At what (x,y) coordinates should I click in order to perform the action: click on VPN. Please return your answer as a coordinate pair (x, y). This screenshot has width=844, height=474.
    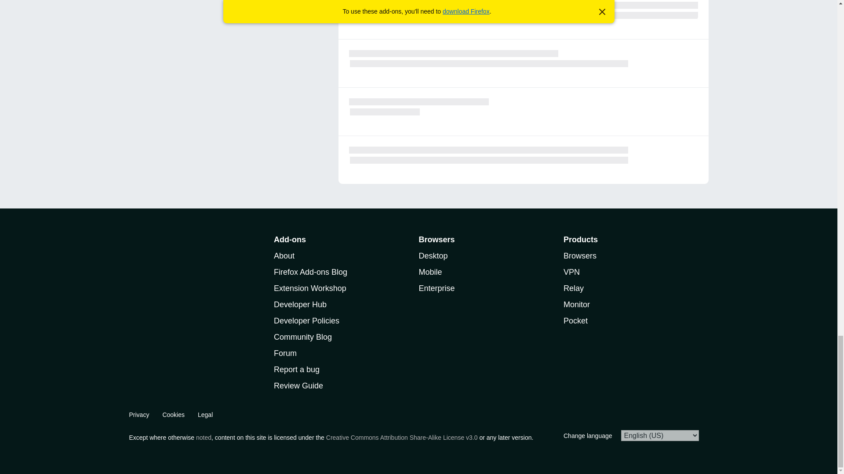
    Looking at the image, I should click on (571, 272).